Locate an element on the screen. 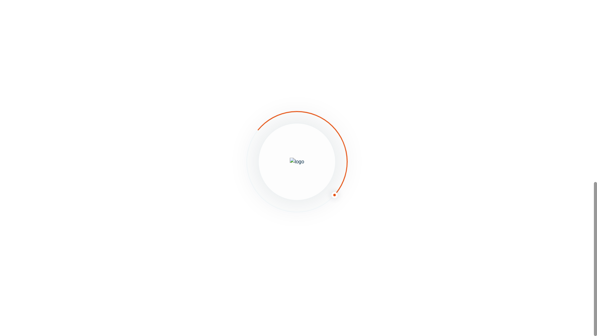 The image size is (597, 336). Subscribe is located at coordinates (135, 137).